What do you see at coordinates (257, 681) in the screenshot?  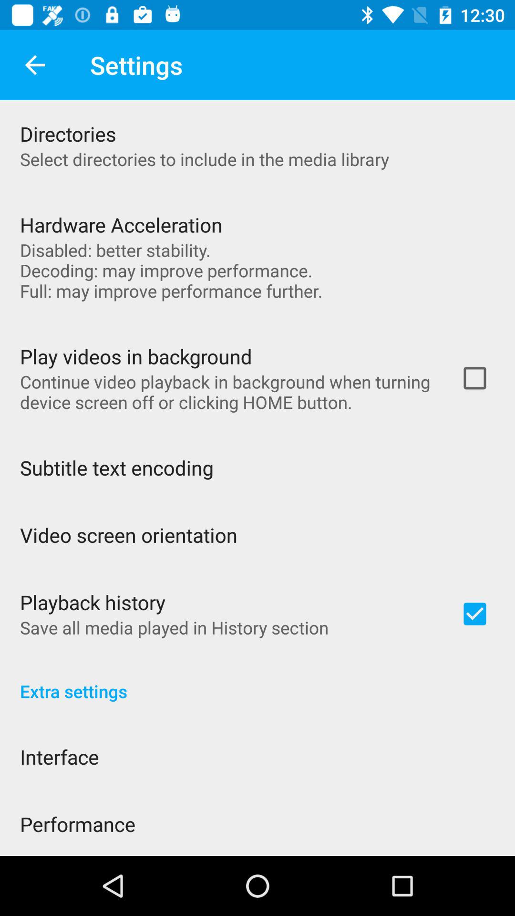 I see `launch the item below the save all media item` at bounding box center [257, 681].